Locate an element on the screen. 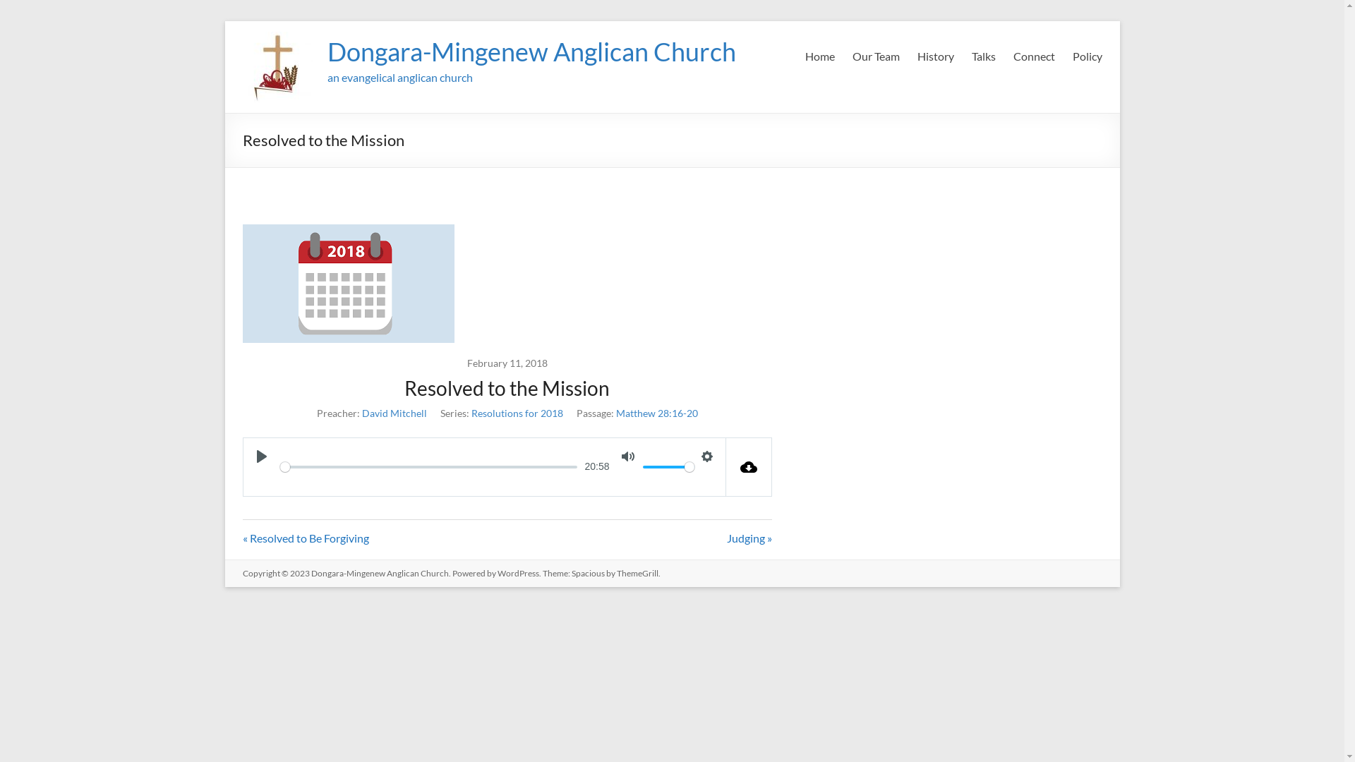  ThemeGrill is located at coordinates (638, 573).